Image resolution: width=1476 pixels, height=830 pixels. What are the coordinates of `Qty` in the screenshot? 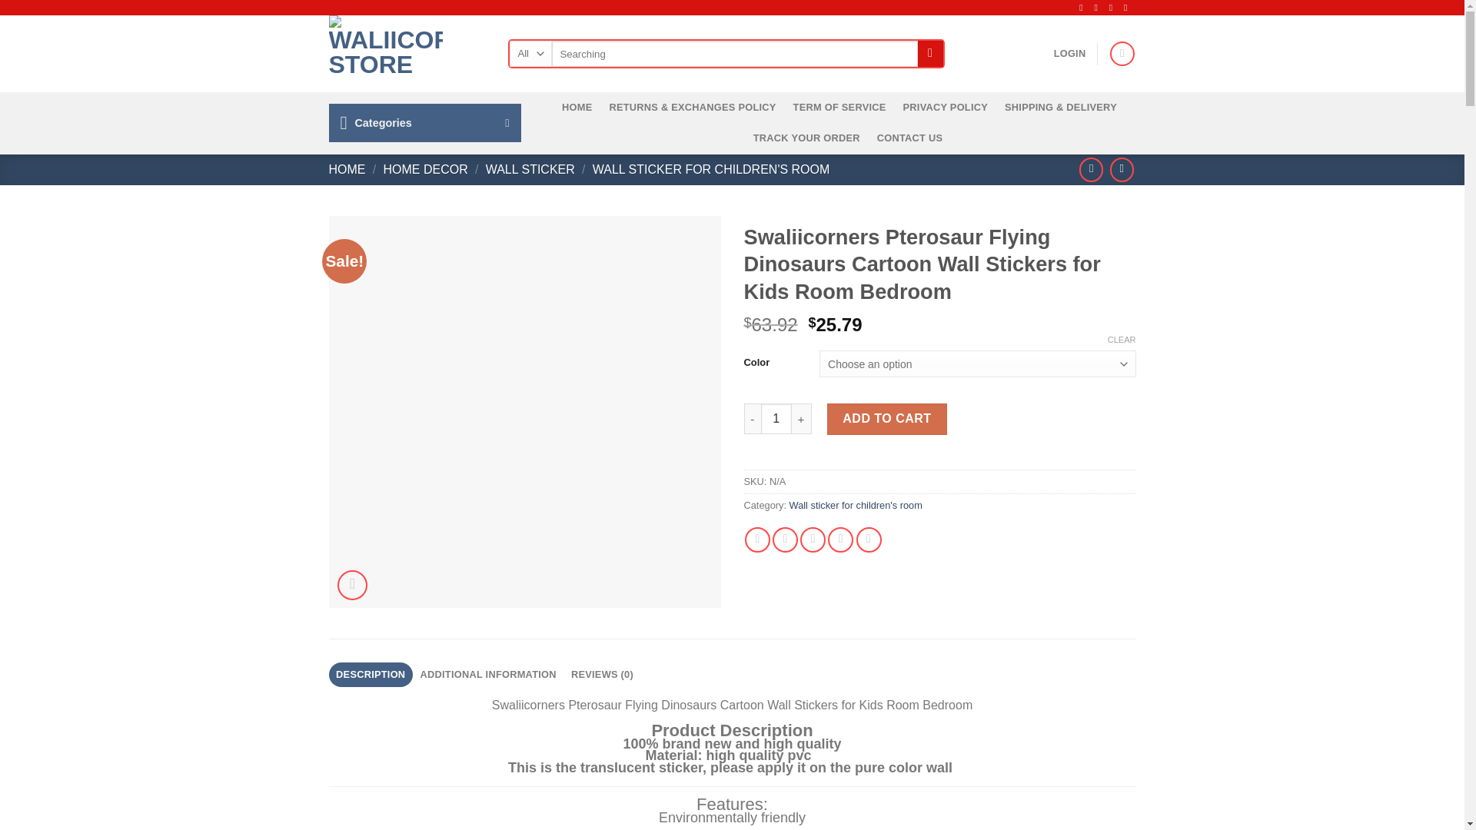 It's located at (776, 418).